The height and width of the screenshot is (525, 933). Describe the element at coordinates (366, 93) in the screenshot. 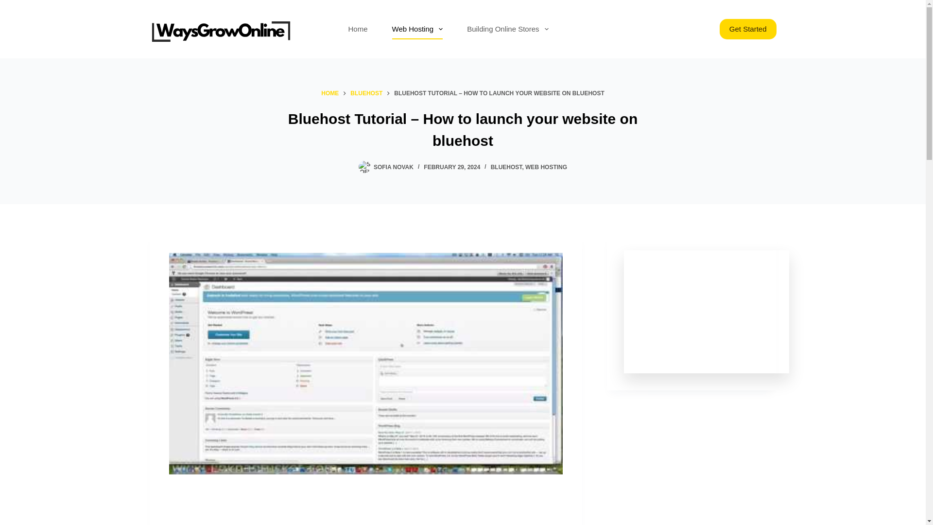

I see `BLUEHOST` at that location.